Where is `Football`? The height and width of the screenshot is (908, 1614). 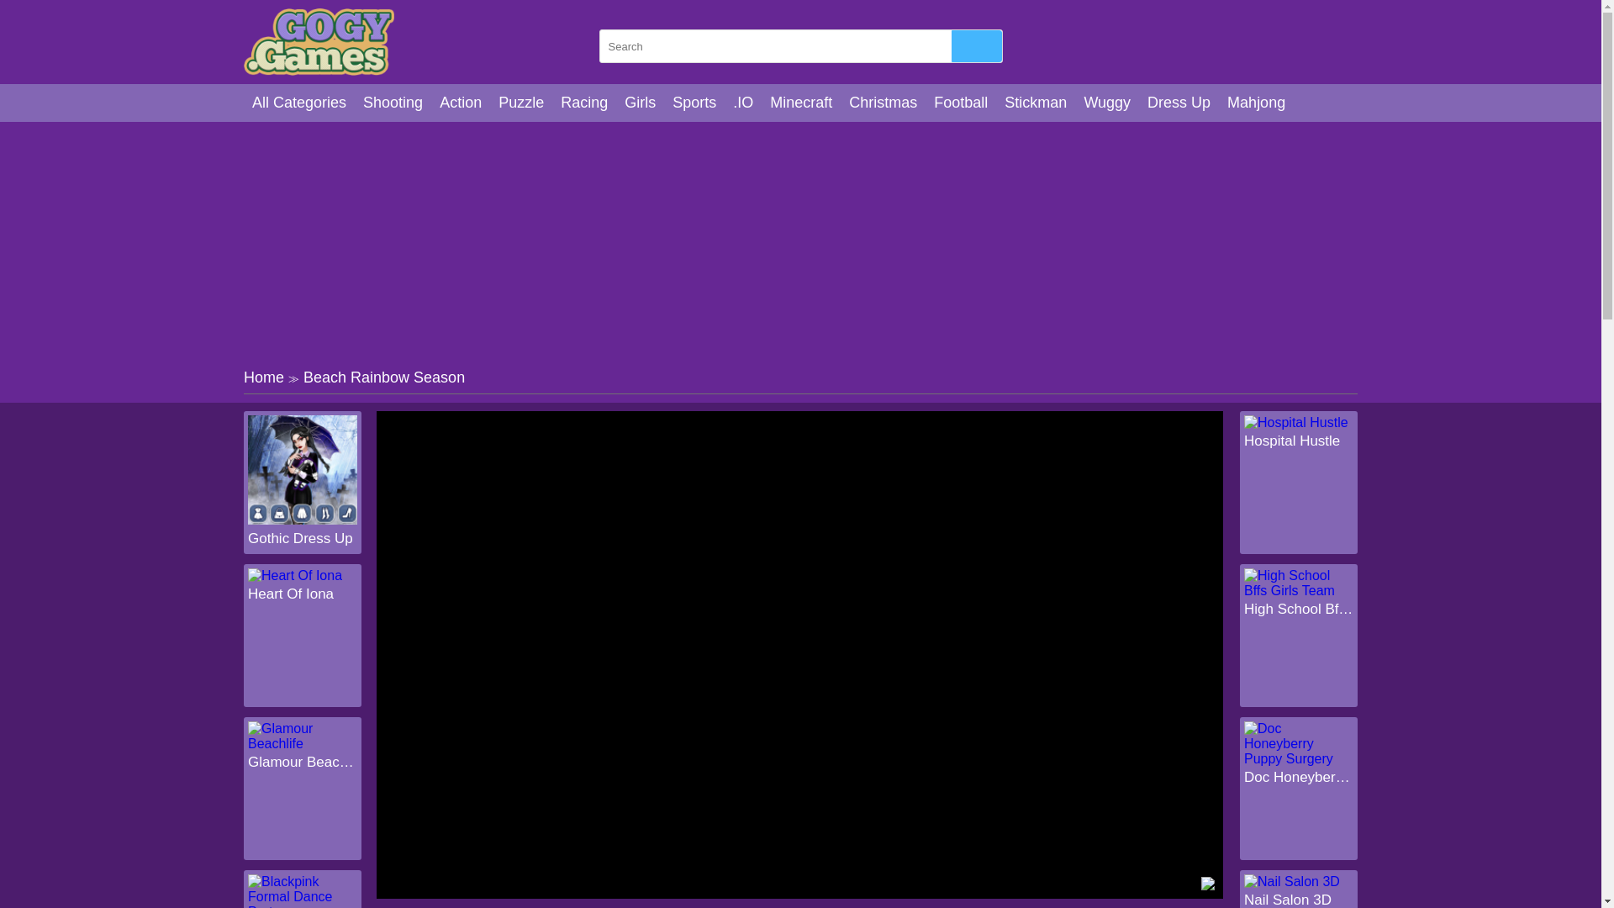 Football is located at coordinates (960, 103).